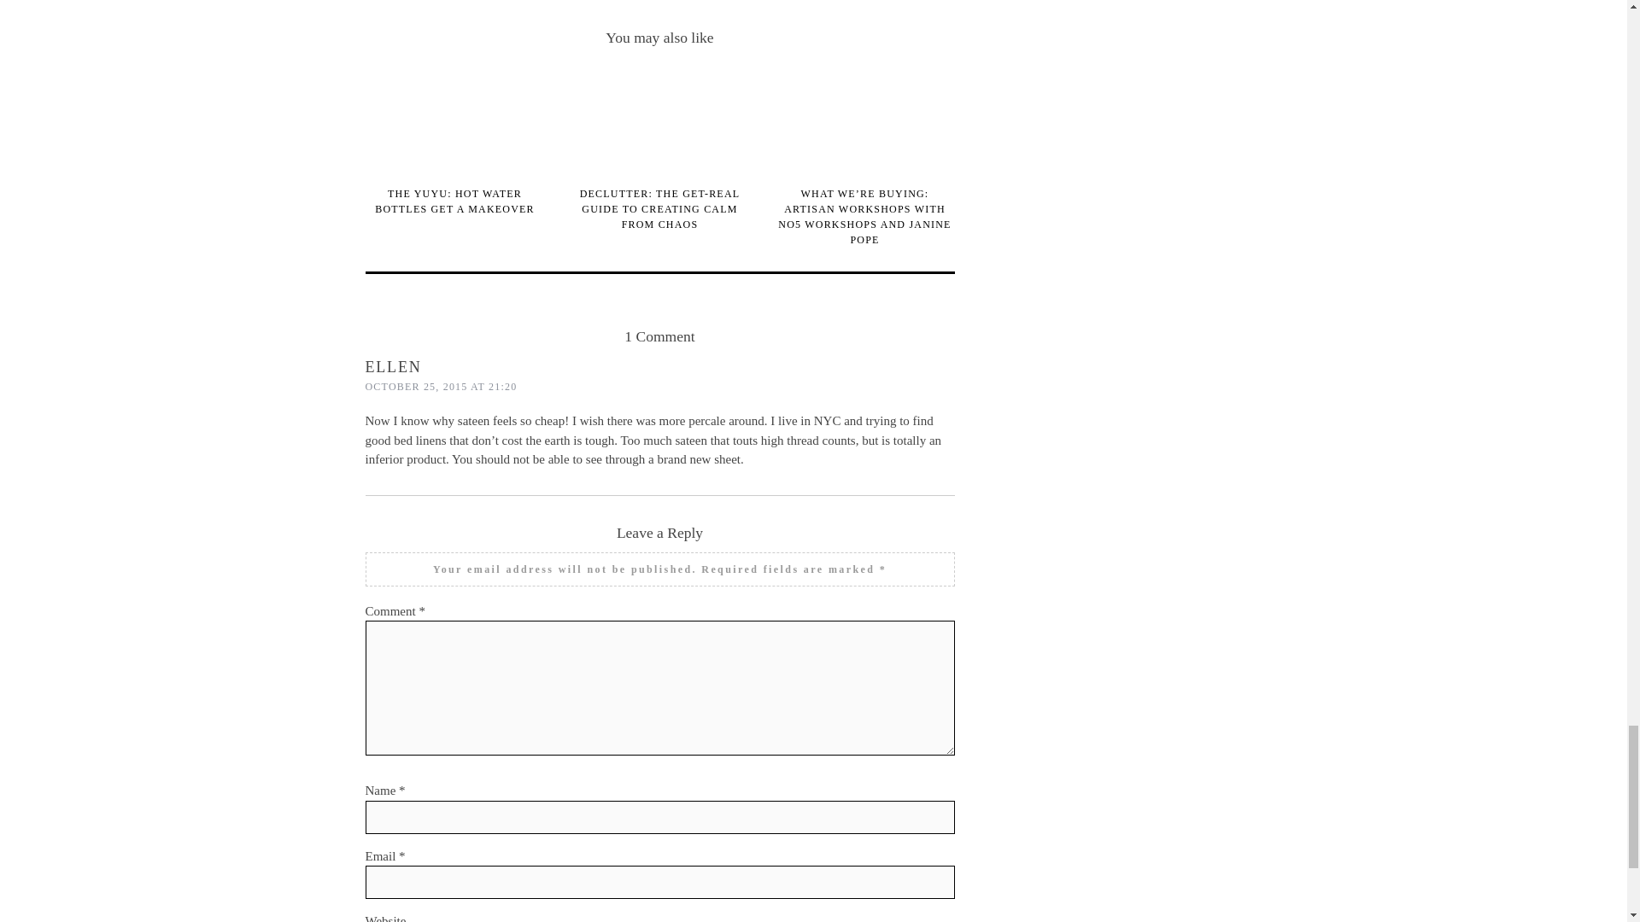 Image resolution: width=1640 pixels, height=922 pixels. I want to click on DECLUTTER: THE GET-REAL GUIDE TO CREATING CALM FROM CHAOS, so click(660, 209).